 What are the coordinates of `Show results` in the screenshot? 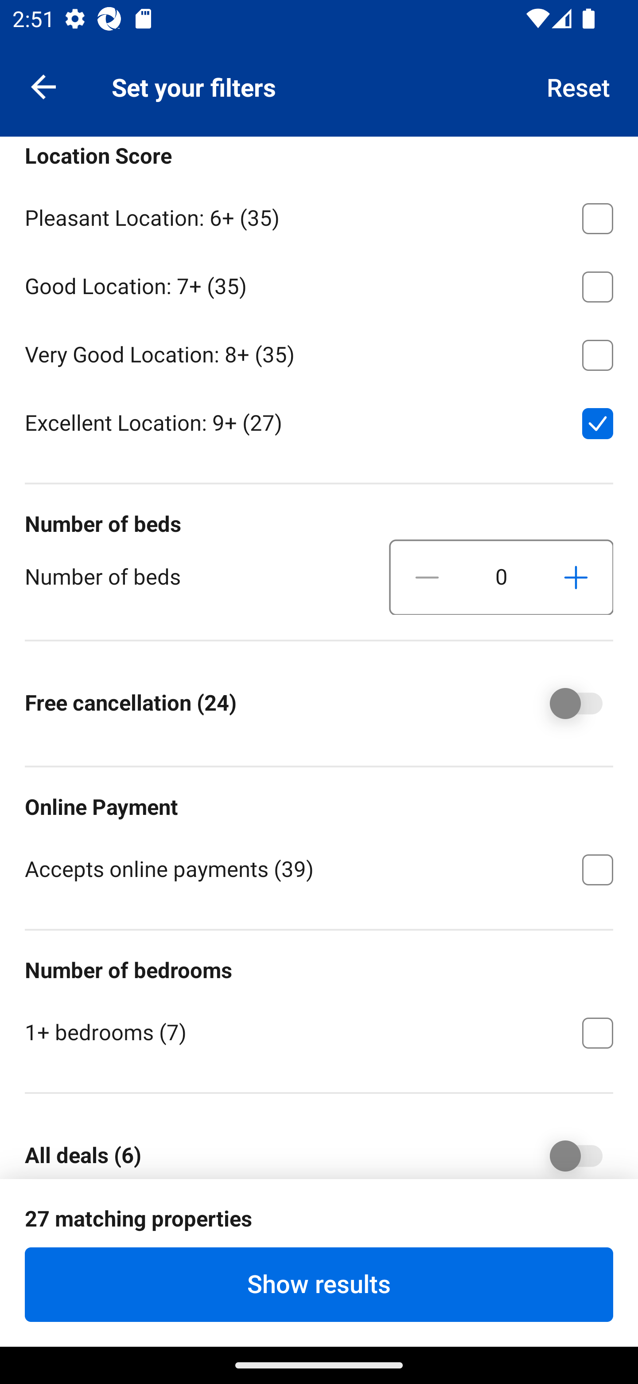 It's located at (319, 1284).